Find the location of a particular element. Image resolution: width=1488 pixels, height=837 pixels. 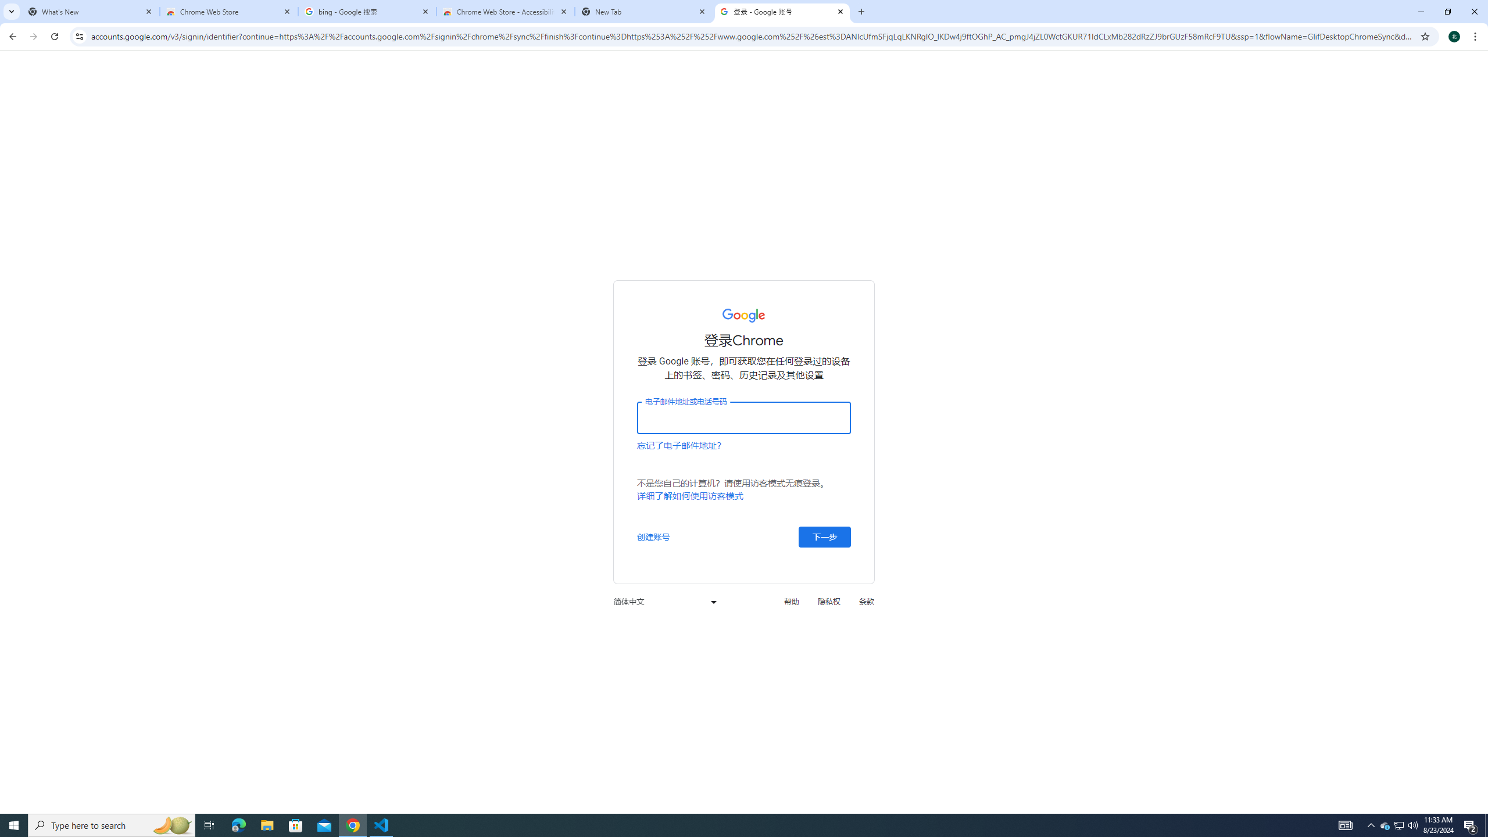

What's New is located at coordinates (91, 12).